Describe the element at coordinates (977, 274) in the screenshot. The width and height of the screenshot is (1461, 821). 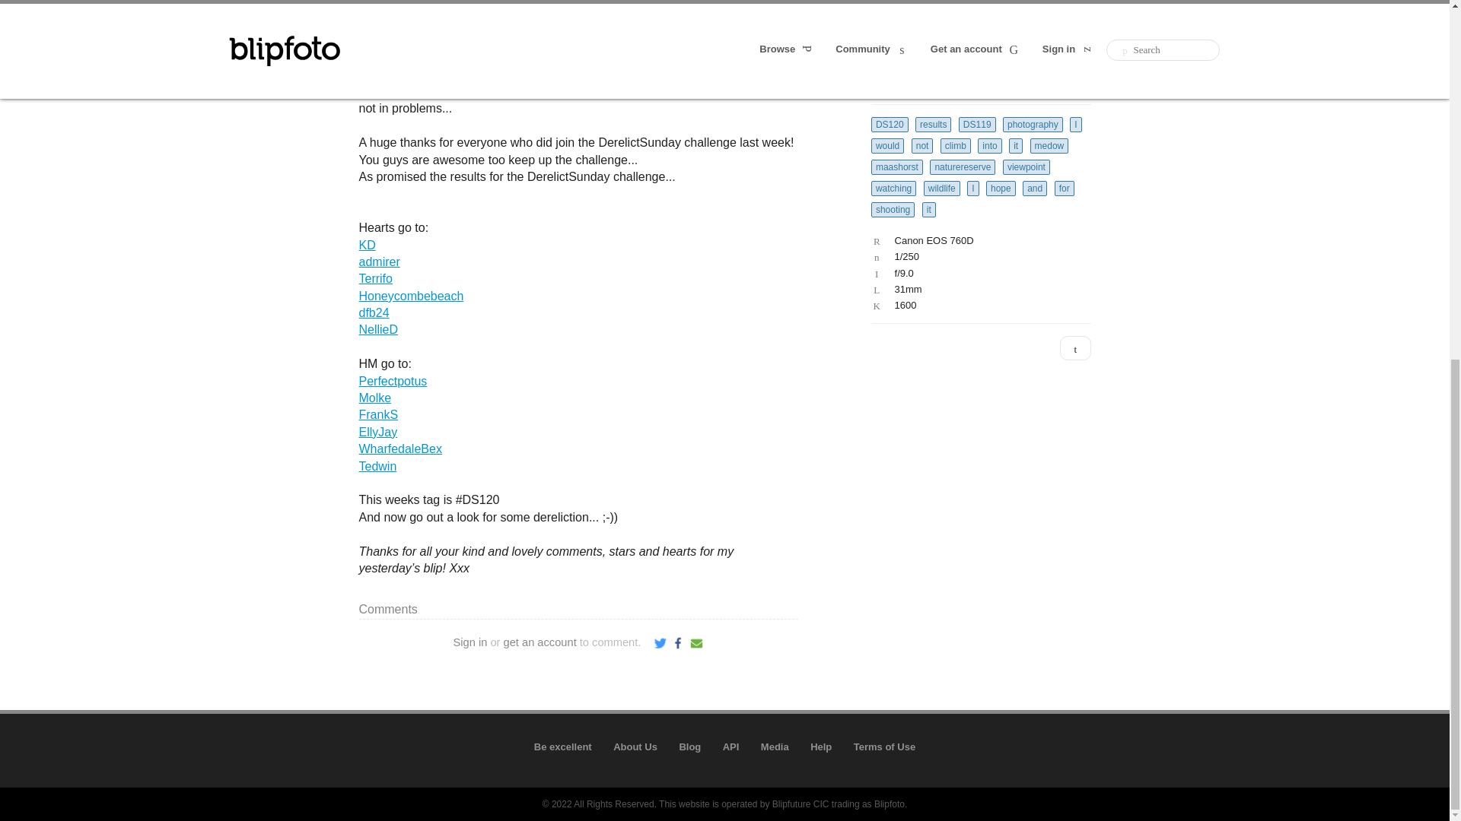
I see `F-Stop` at that location.